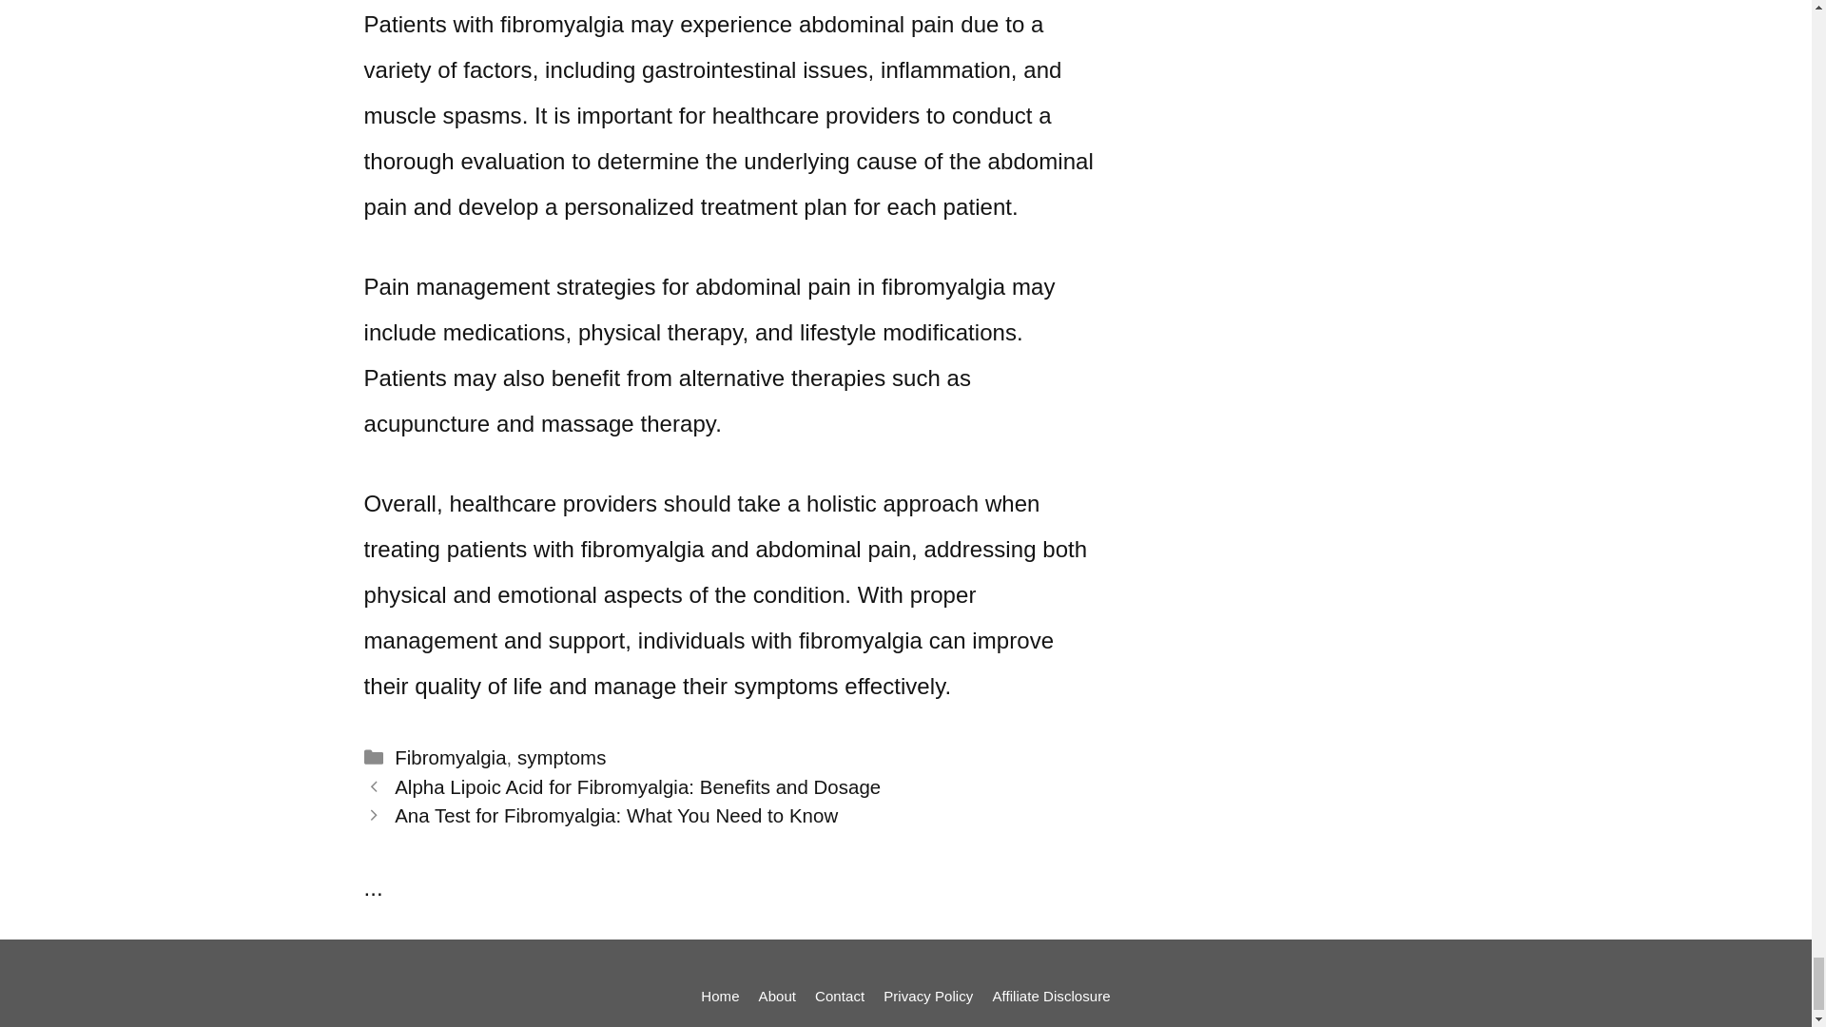 This screenshot has width=1826, height=1027. What do you see at coordinates (561, 757) in the screenshot?
I see `symptoms` at bounding box center [561, 757].